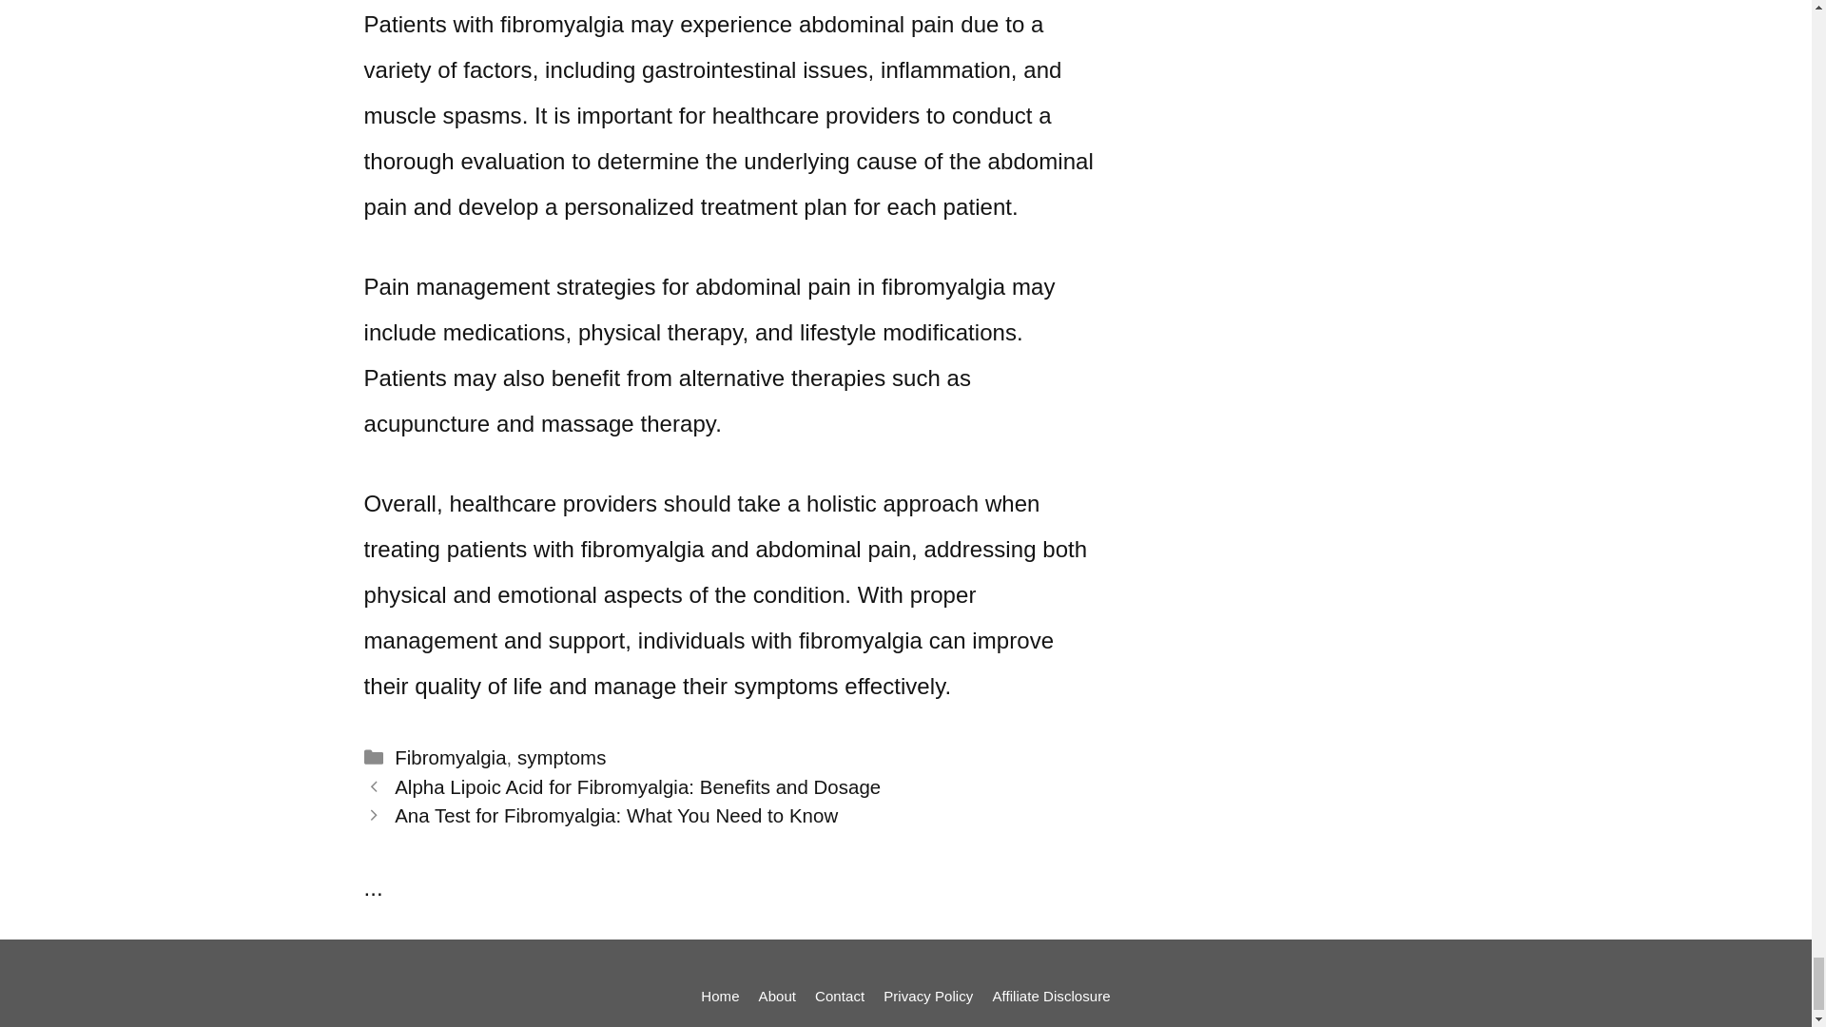 This screenshot has width=1826, height=1027. What do you see at coordinates (561, 757) in the screenshot?
I see `symptoms` at bounding box center [561, 757].